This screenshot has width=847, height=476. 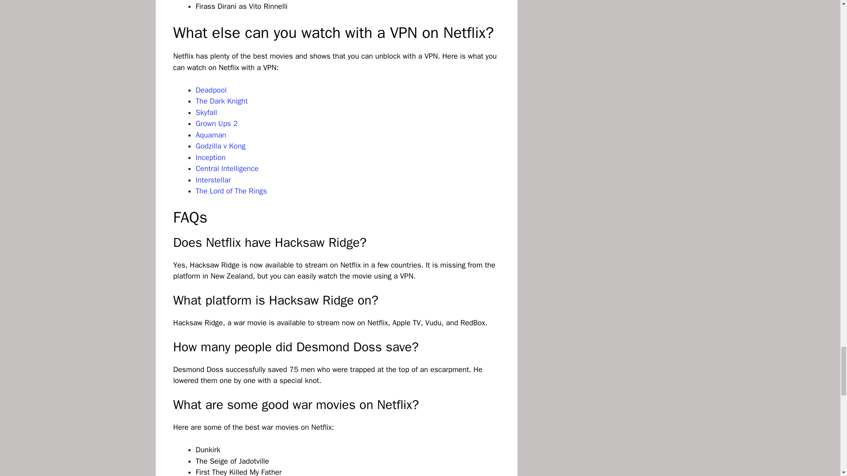 I want to click on Central Intelligence, so click(x=227, y=168).